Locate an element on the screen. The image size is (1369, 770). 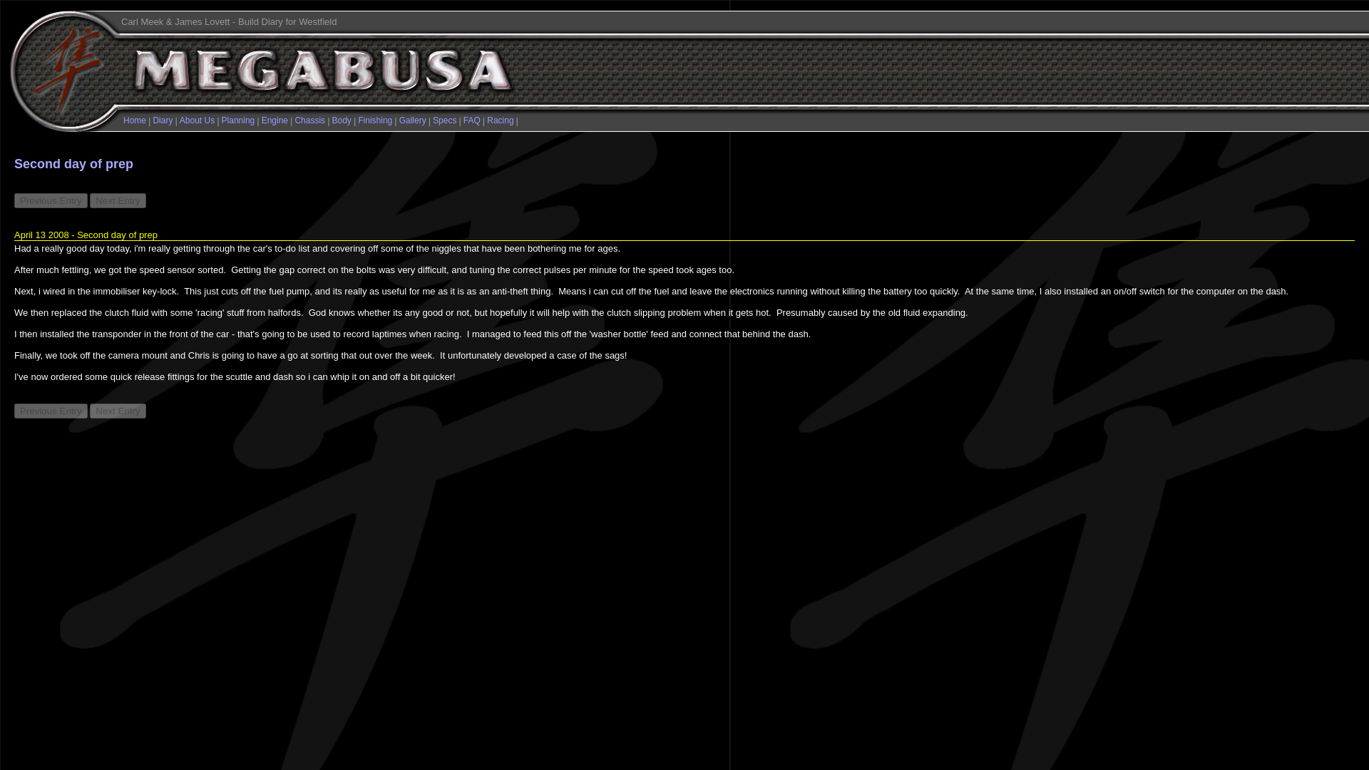
Diary is located at coordinates (162, 120).